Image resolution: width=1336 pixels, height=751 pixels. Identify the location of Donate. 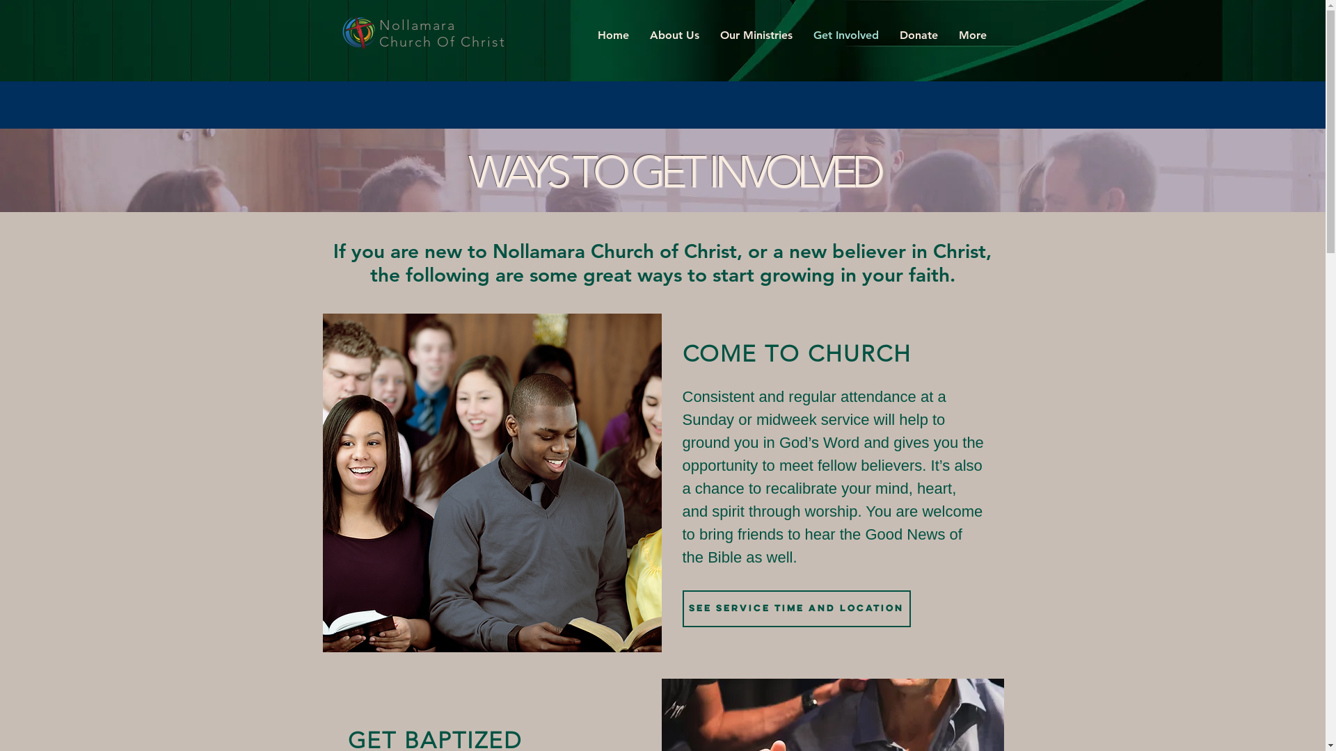
(918, 35).